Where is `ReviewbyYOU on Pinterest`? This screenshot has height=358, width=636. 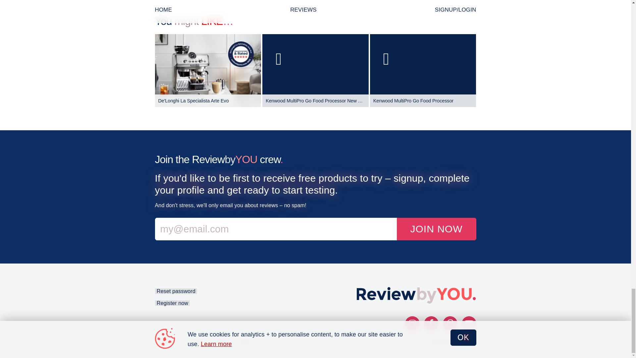
ReviewbyYOU on Pinterest is located at coordinates (450, 323).